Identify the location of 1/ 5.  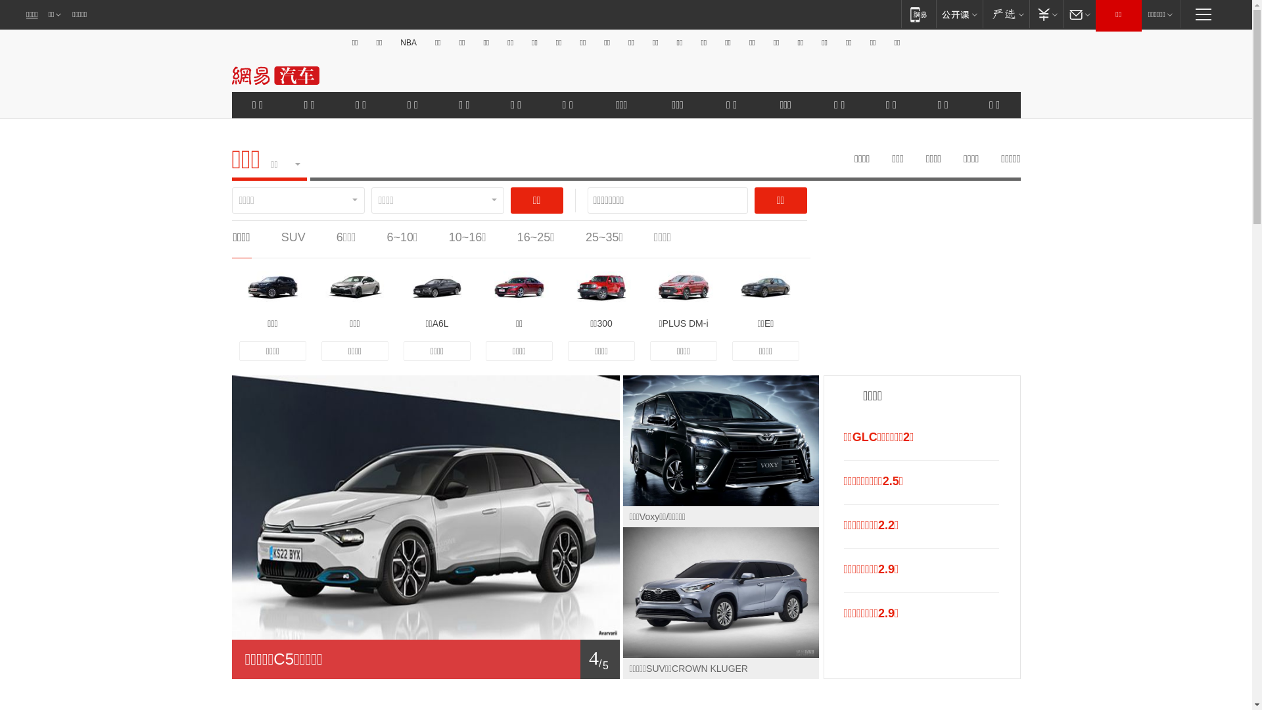
(425, 659).